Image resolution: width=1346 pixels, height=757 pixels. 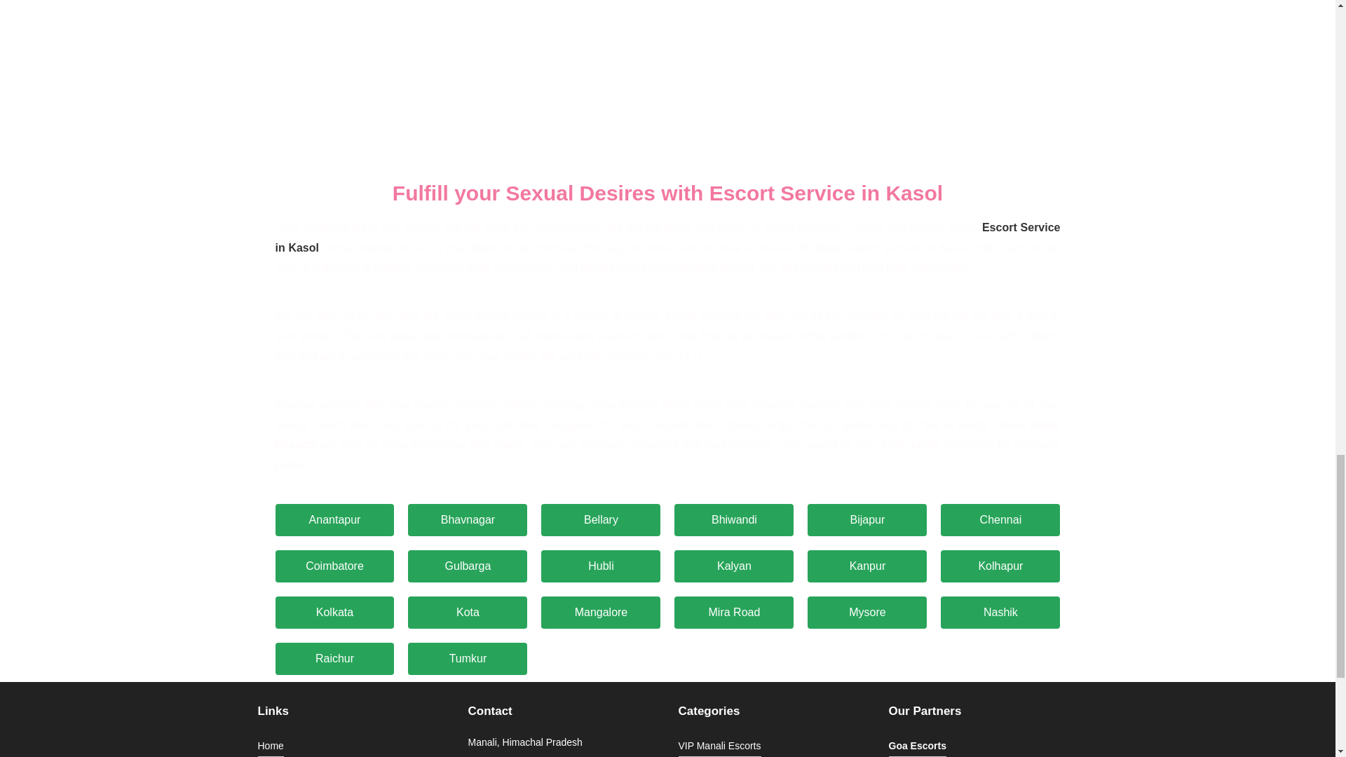 What do you see at coordinates (600, 566) in the screenshot?
I see `Hubli` at bounding box center [600, 566].